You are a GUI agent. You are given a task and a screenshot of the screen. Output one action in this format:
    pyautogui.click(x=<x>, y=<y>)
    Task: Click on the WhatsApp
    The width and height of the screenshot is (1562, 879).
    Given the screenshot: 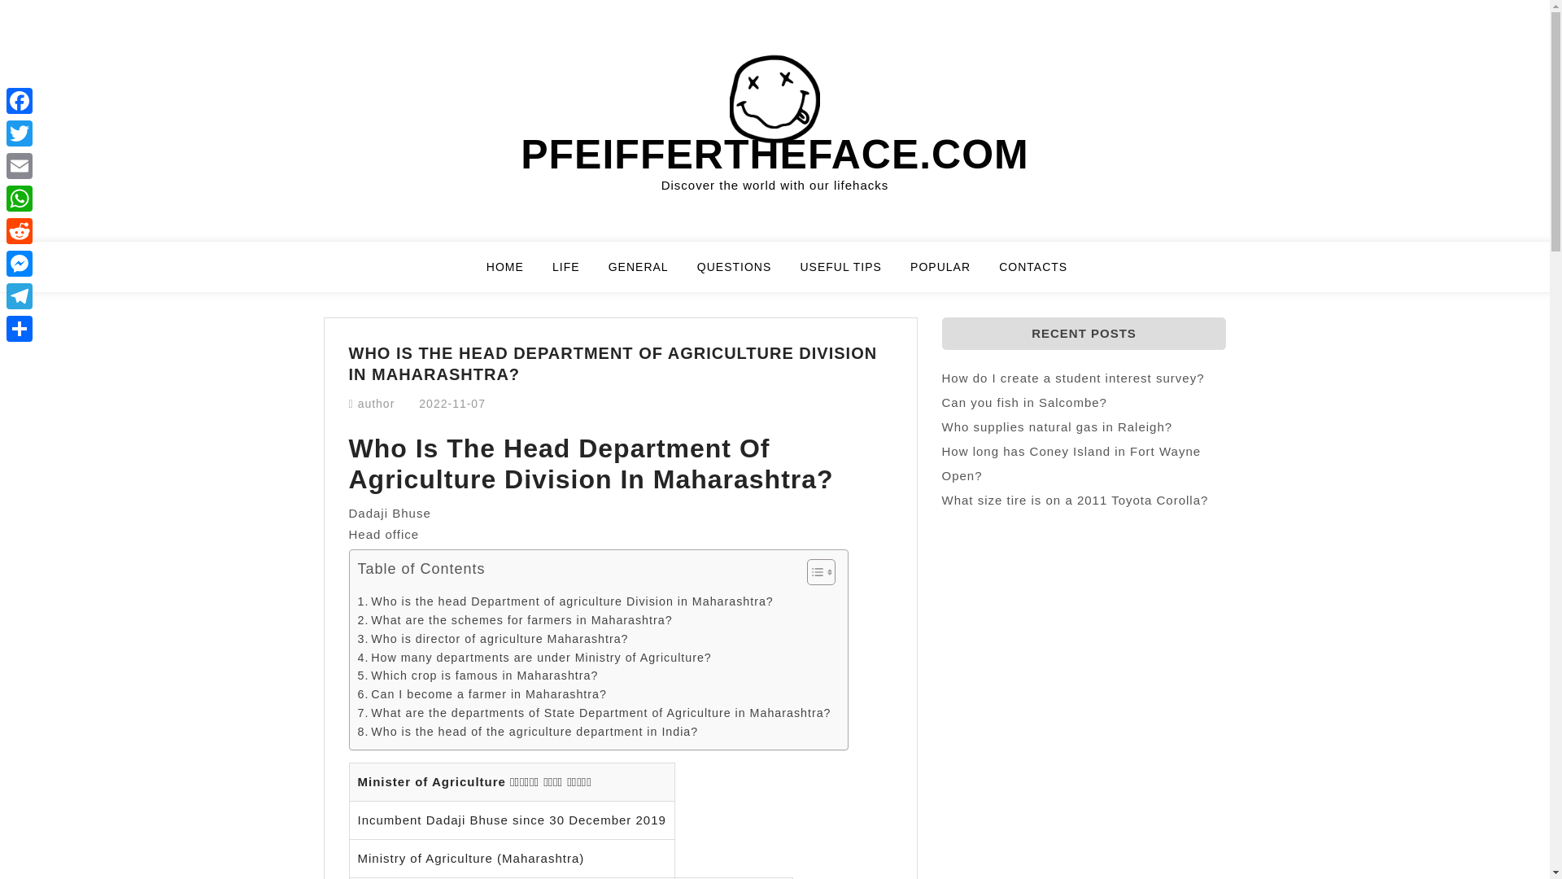 What is the action you would take?
    pyautogui.click(x=20, y=198)
    